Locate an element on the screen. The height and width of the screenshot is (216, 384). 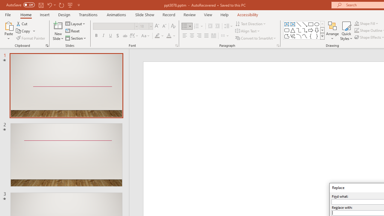
Align Text is located at coordinates (248, 31).